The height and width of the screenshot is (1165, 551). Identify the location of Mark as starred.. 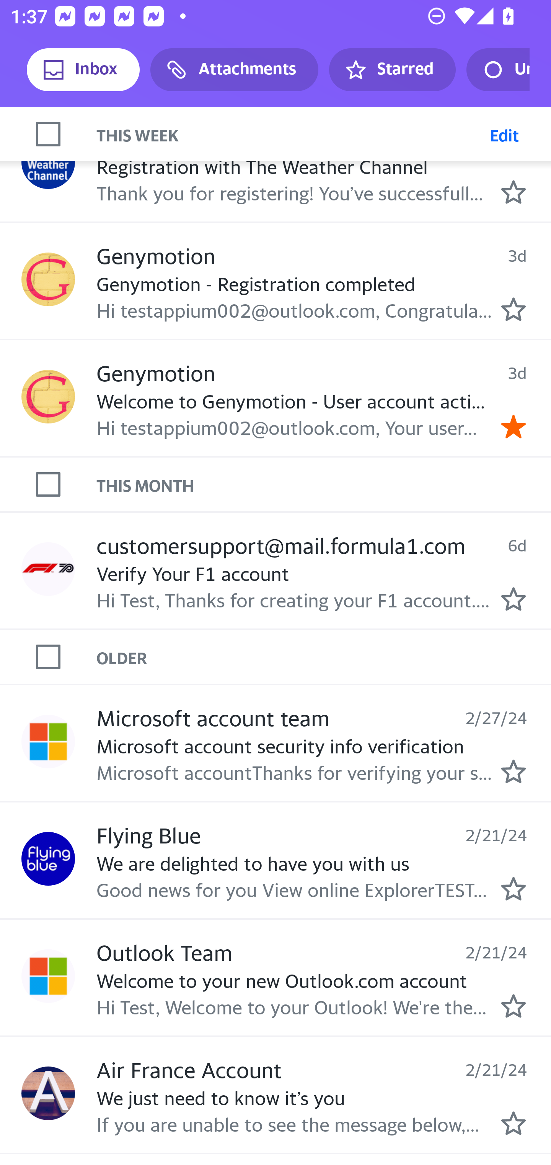
(514, 192).